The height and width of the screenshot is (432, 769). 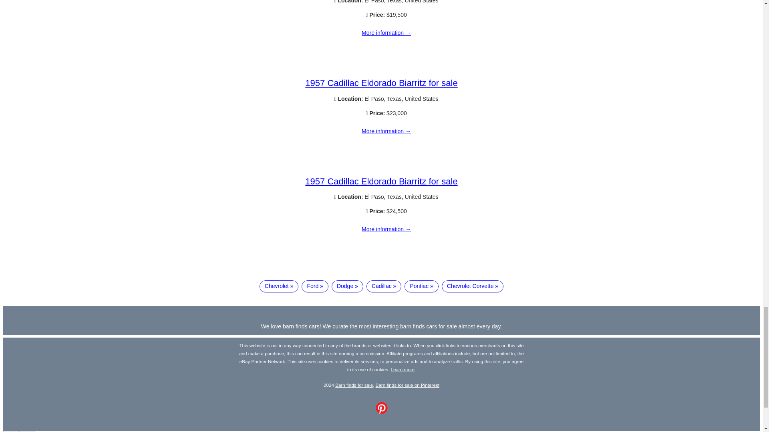 I want to click on Follow Barn finds for sale on Pinterest, so click(x=381, y=412).